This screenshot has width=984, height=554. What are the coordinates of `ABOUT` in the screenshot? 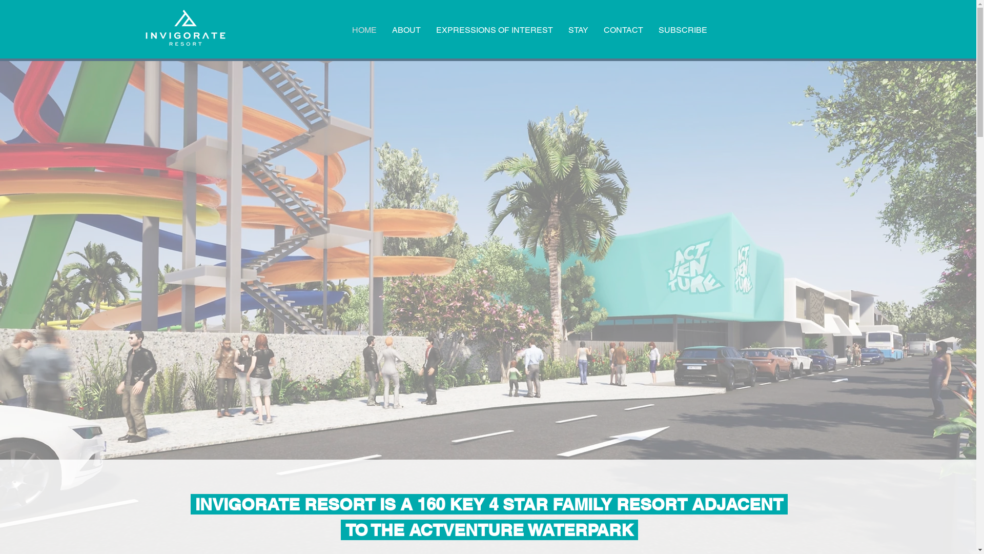 It's located at (406, 30).